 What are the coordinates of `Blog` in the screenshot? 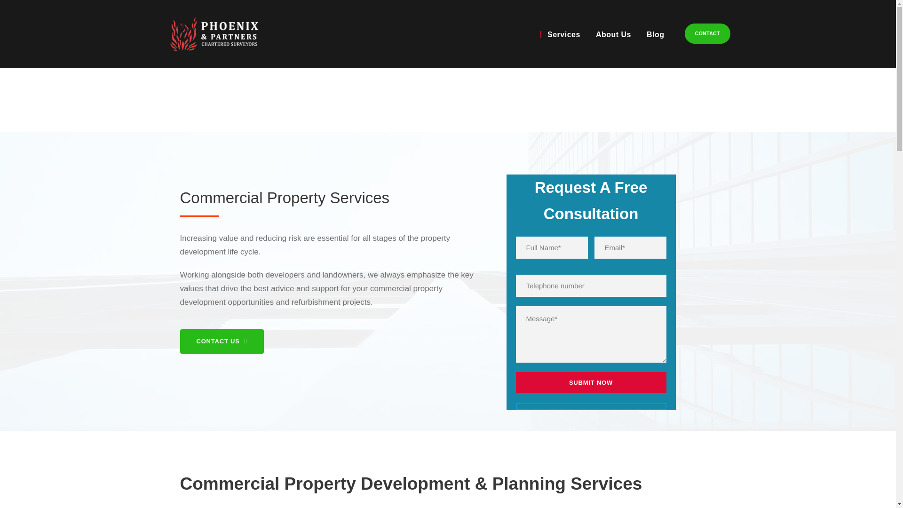 It's located at (652, 35).